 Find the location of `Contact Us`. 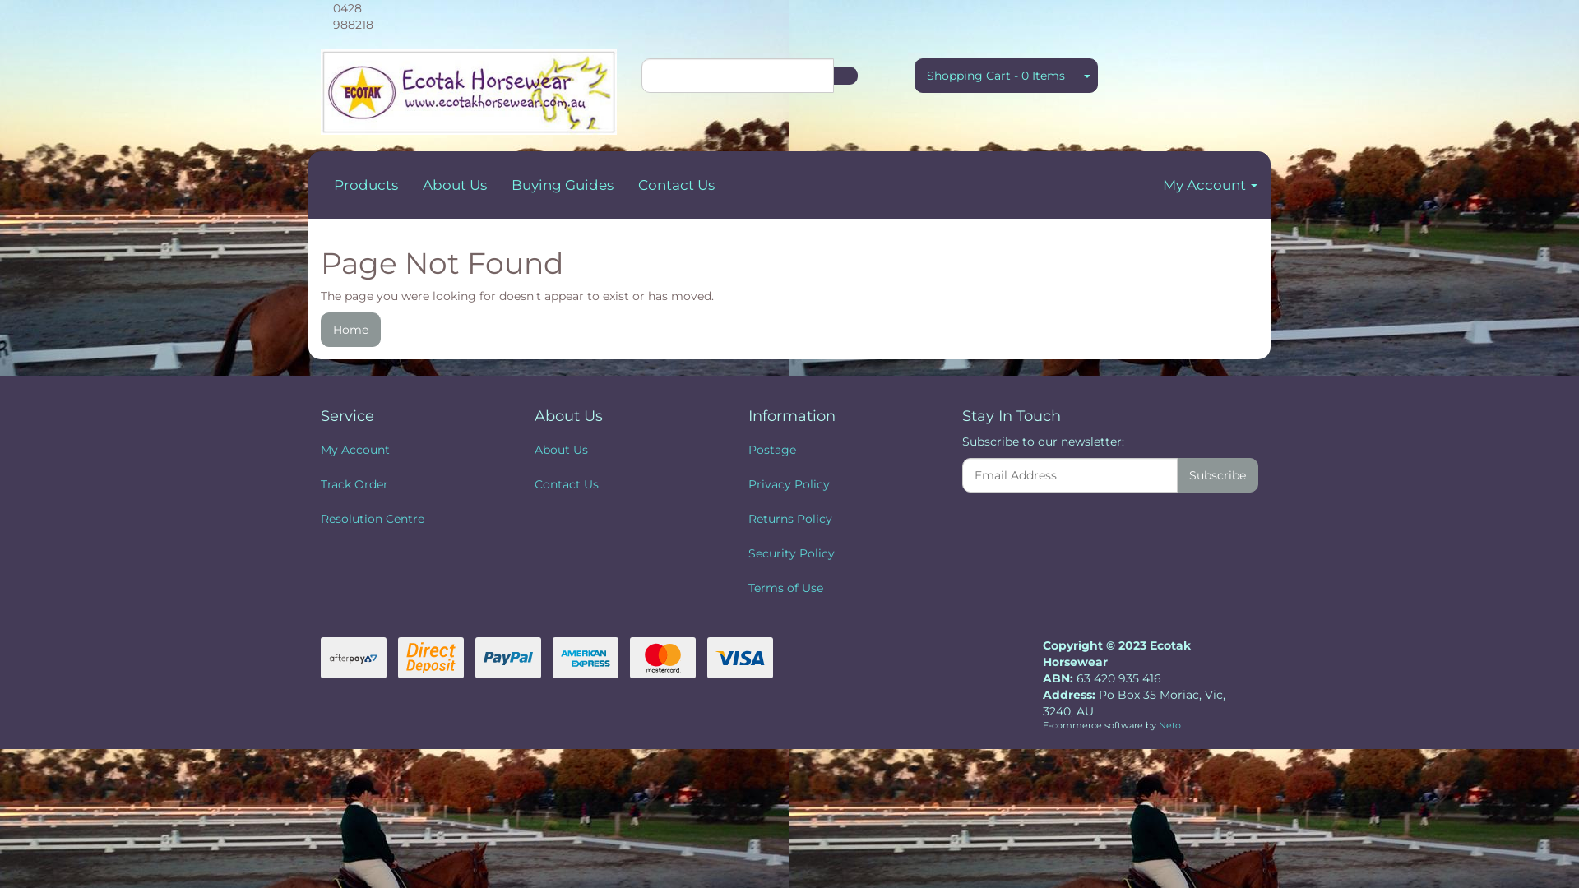

Contact Us is located at coordinates (623, 484).